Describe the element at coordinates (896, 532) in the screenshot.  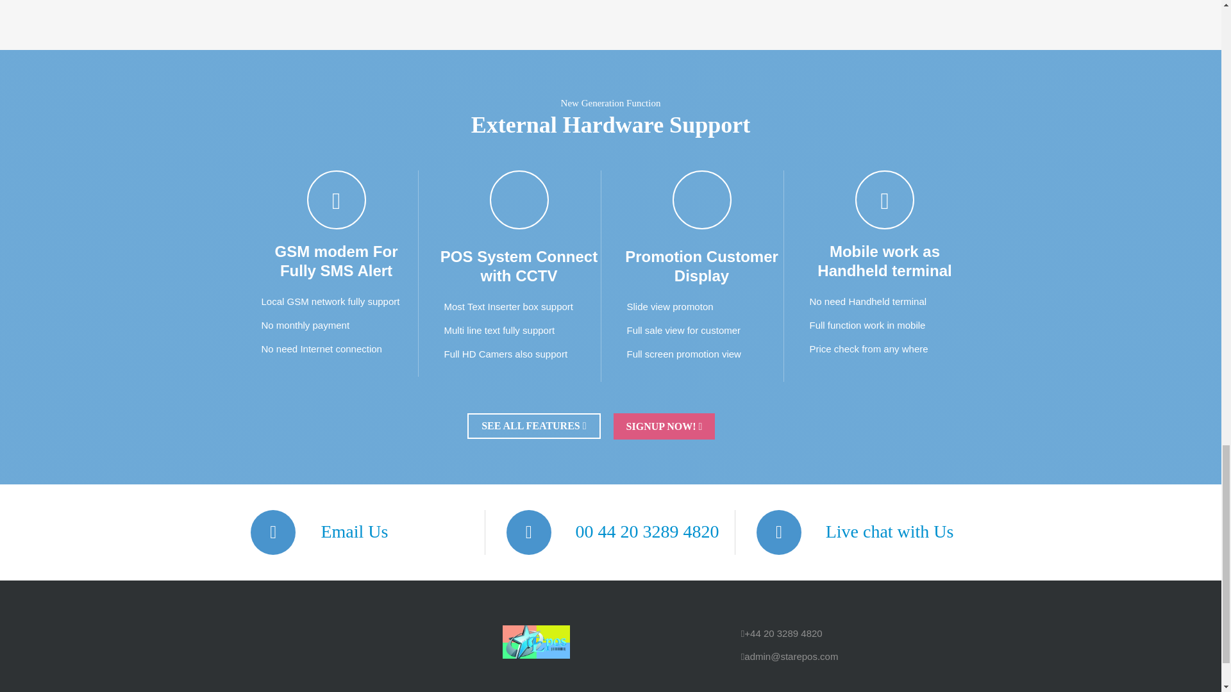
I see `Live chat with Us` at that location.